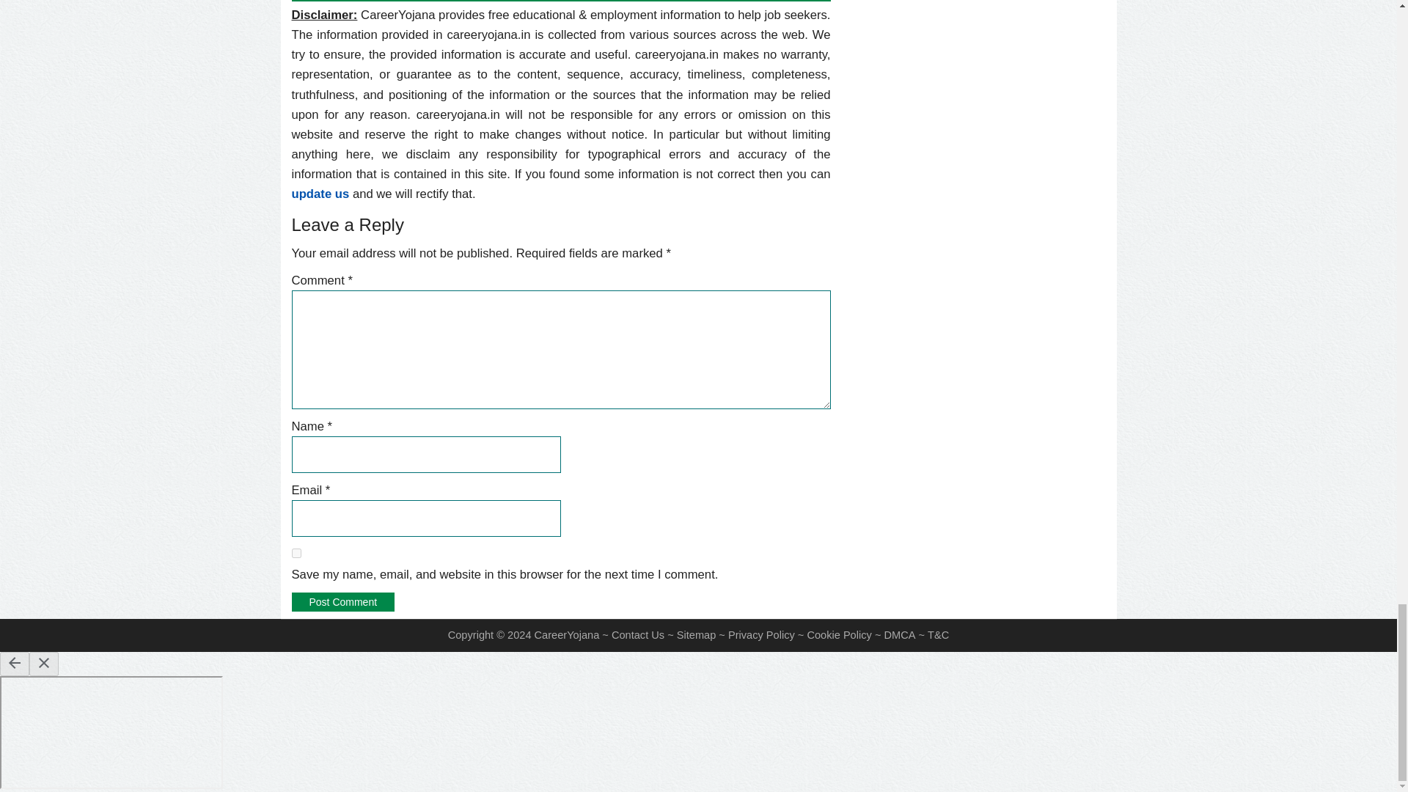  I want to click on yes, so click(296, 553).